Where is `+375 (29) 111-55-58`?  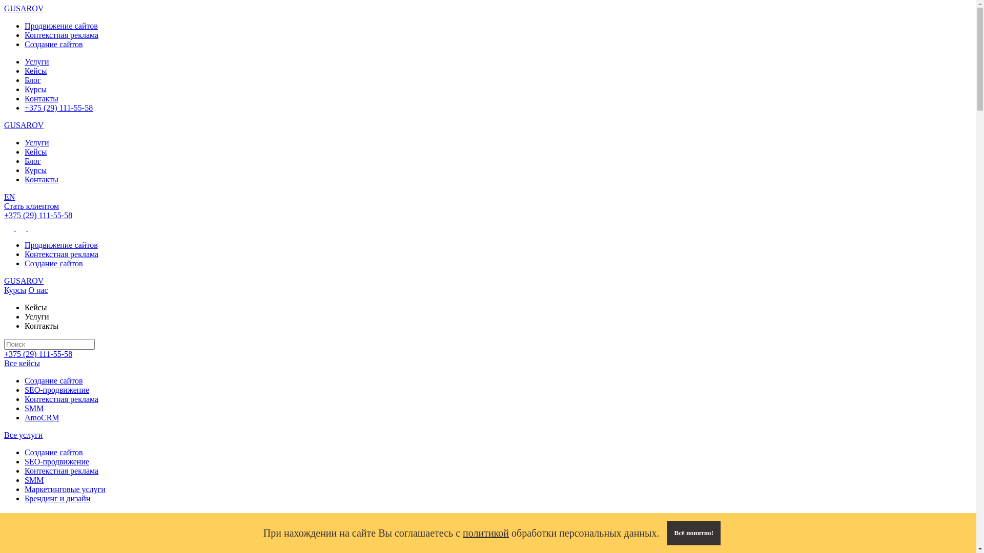
+375 (29) 111-55-58 is located at coordinates (38, 215).